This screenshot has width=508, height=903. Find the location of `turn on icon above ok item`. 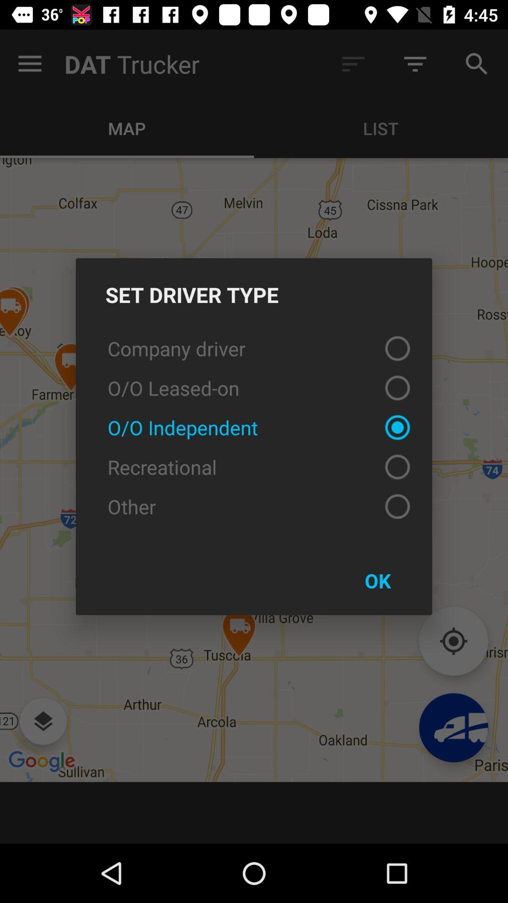

turn on icon above ok item is located at coordinates (254, 506).